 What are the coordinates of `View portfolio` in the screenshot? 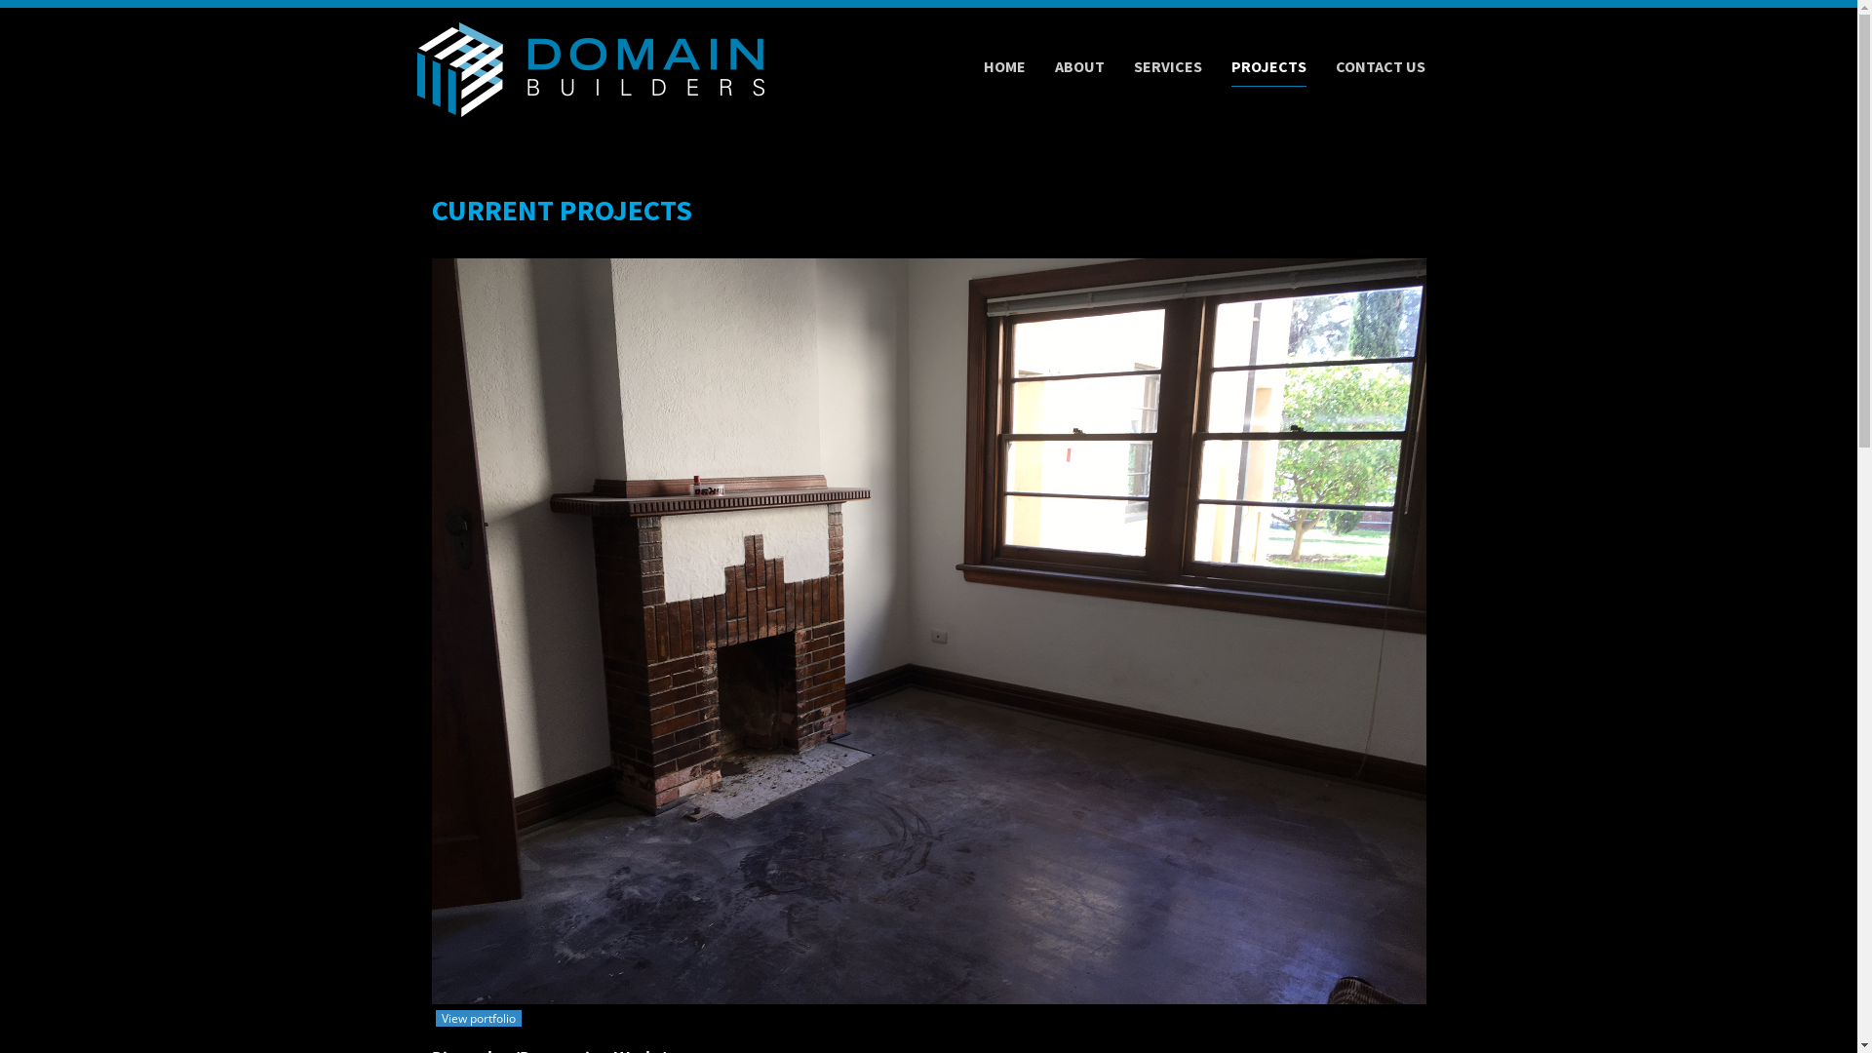 It's located at (478, 1018).